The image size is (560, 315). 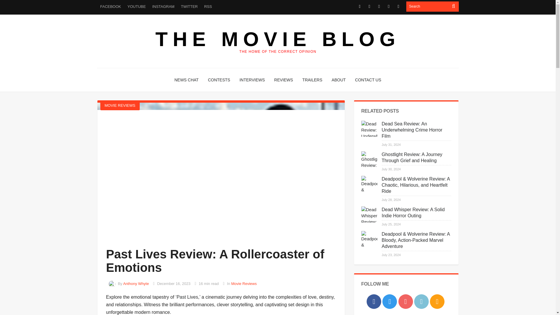 What do you see at coordinates (219, 80) in the screenshot?
I see `CONTESTS` at bounding box center [219, 80].